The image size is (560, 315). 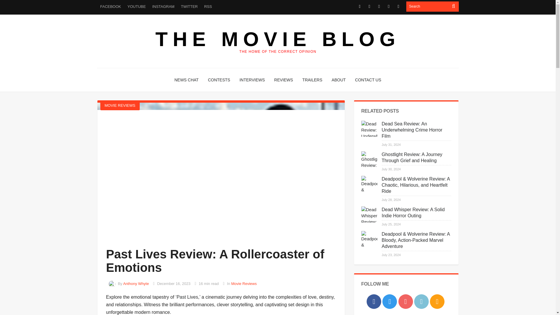 What do you see at coordinates (219, 80) in the screenshot?
I see `CONTESTS` at bounding box center [219, 80].